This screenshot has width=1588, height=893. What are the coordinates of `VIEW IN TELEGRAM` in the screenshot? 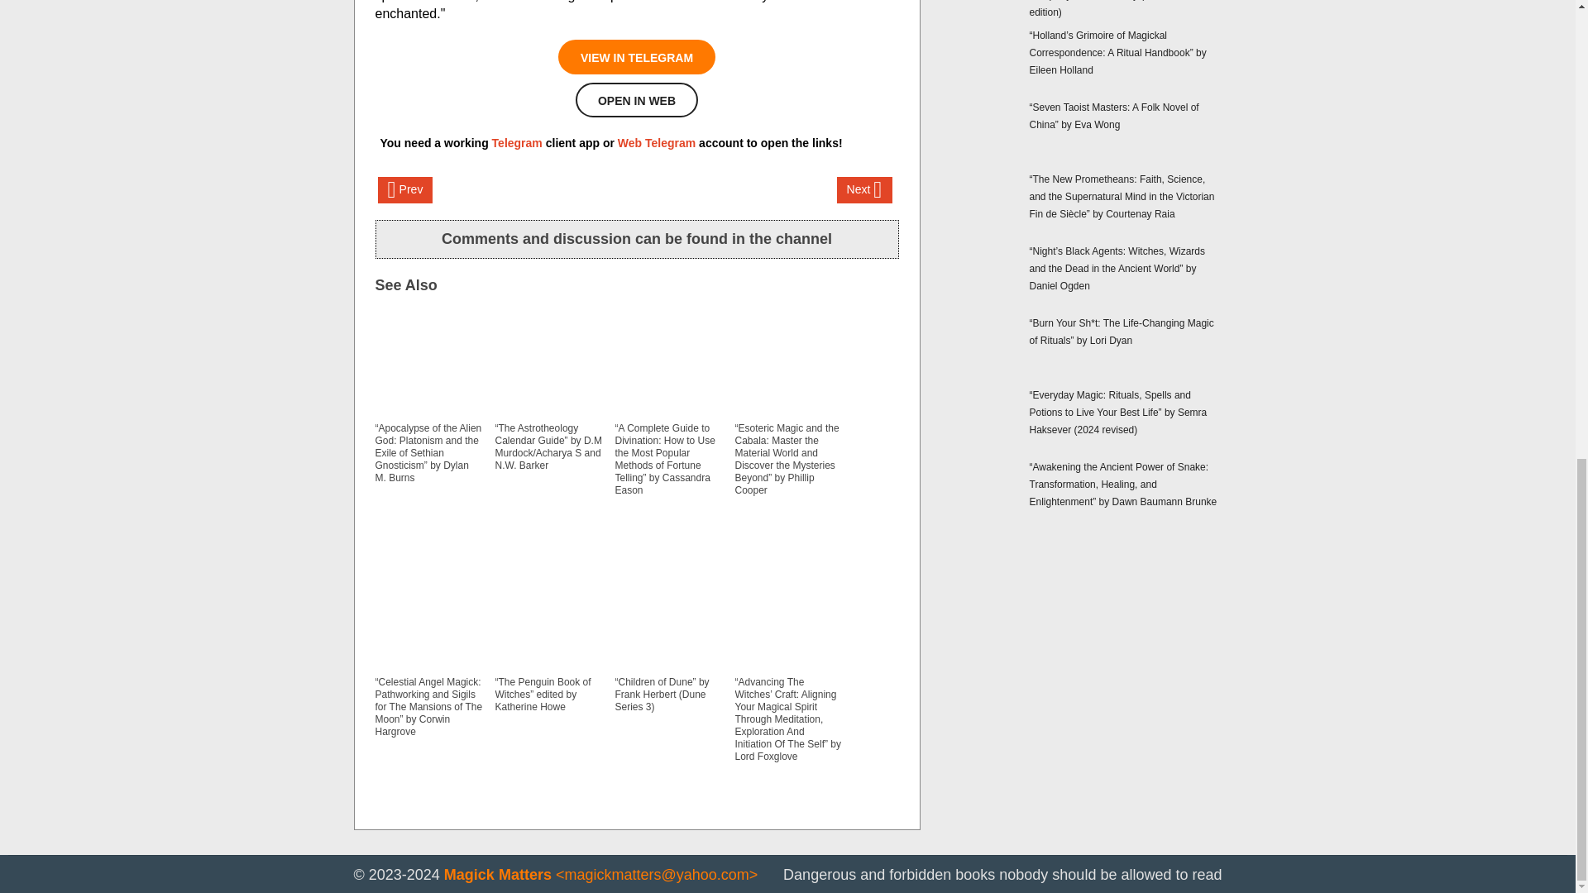 It's located at (637, 56).